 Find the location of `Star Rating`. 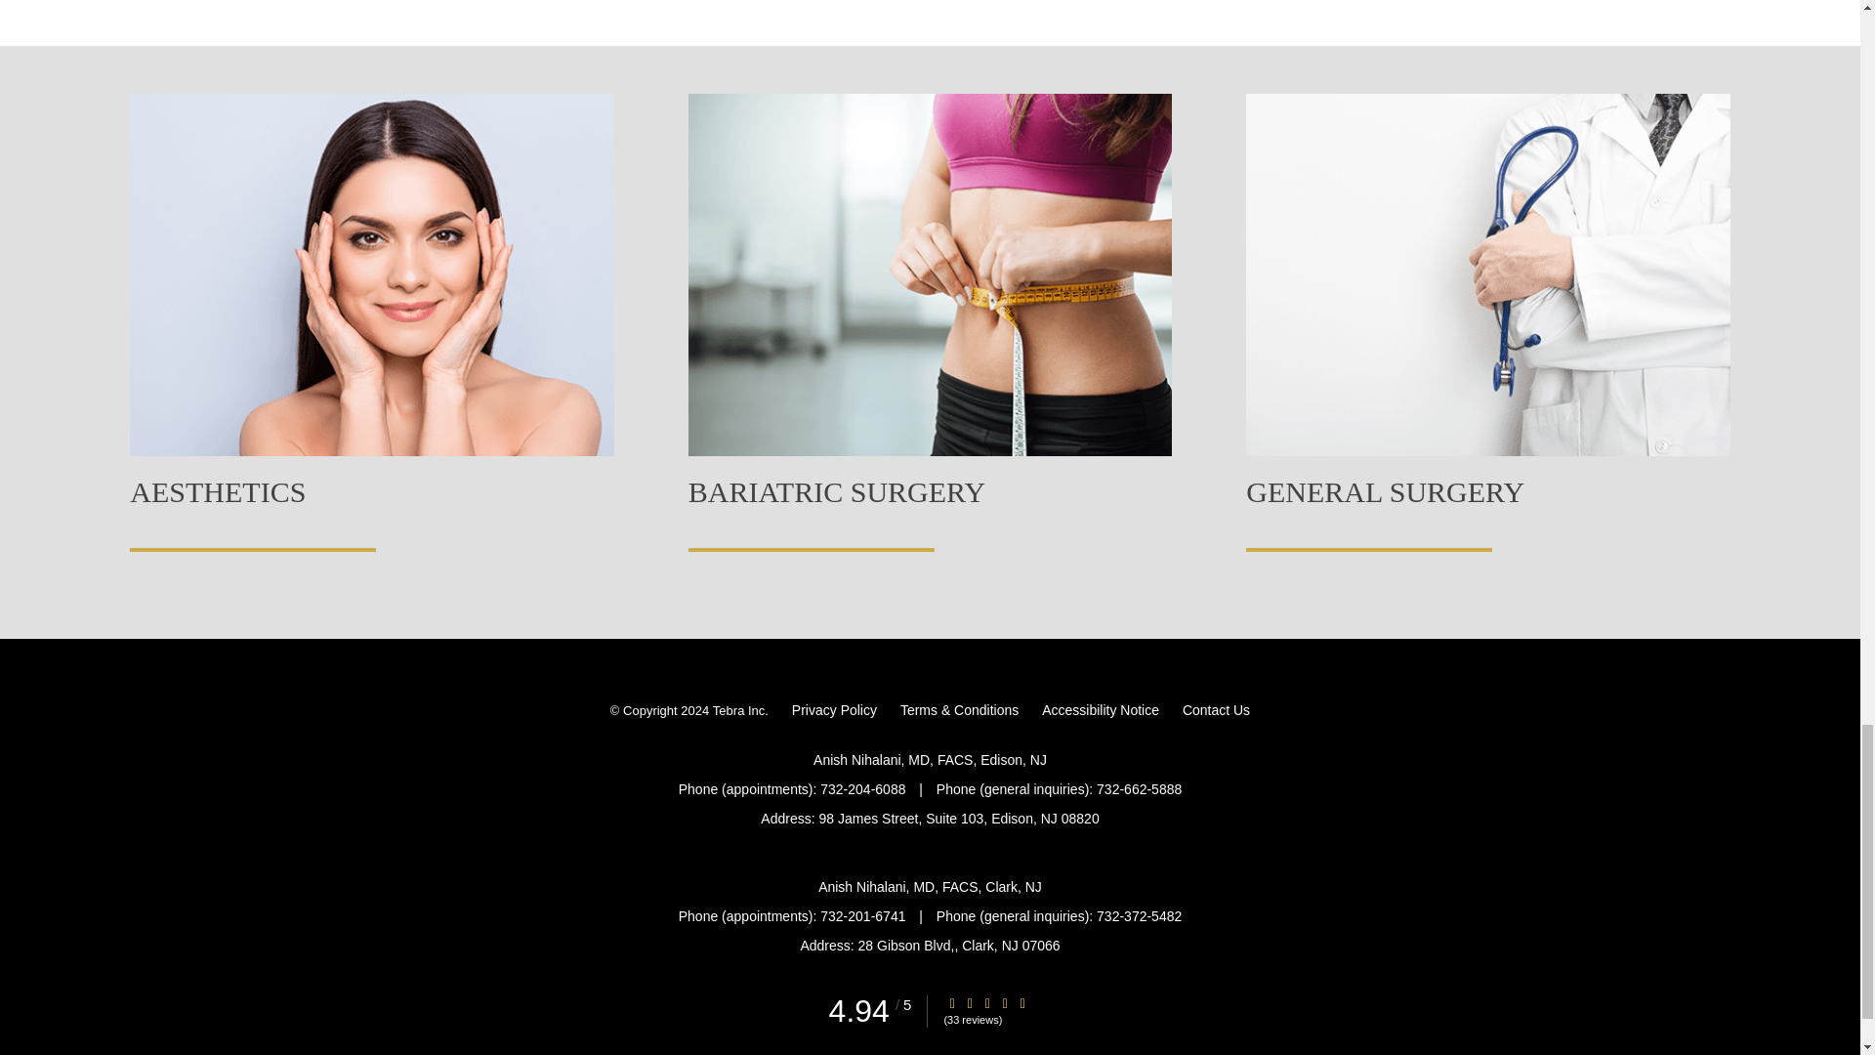

Star Rating is located at coordinates (1004, 1002).